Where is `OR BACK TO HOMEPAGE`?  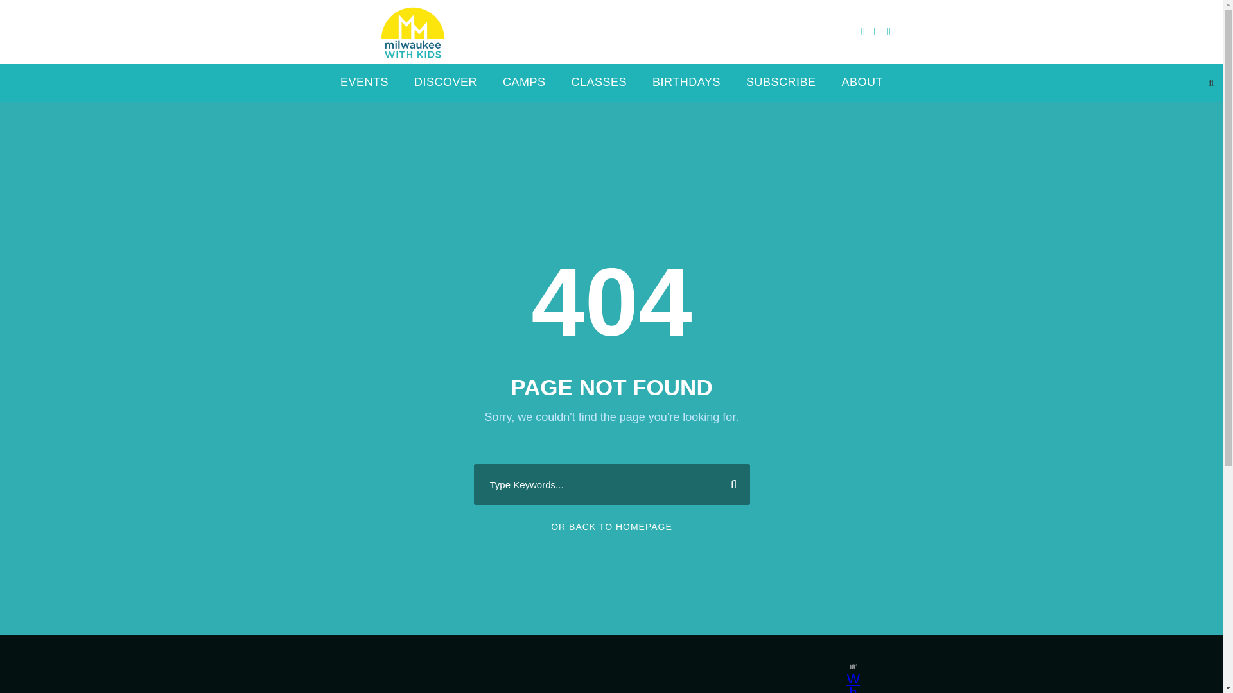 OR BACK TO HOMEPAGE is located at coordinates (611, 527).